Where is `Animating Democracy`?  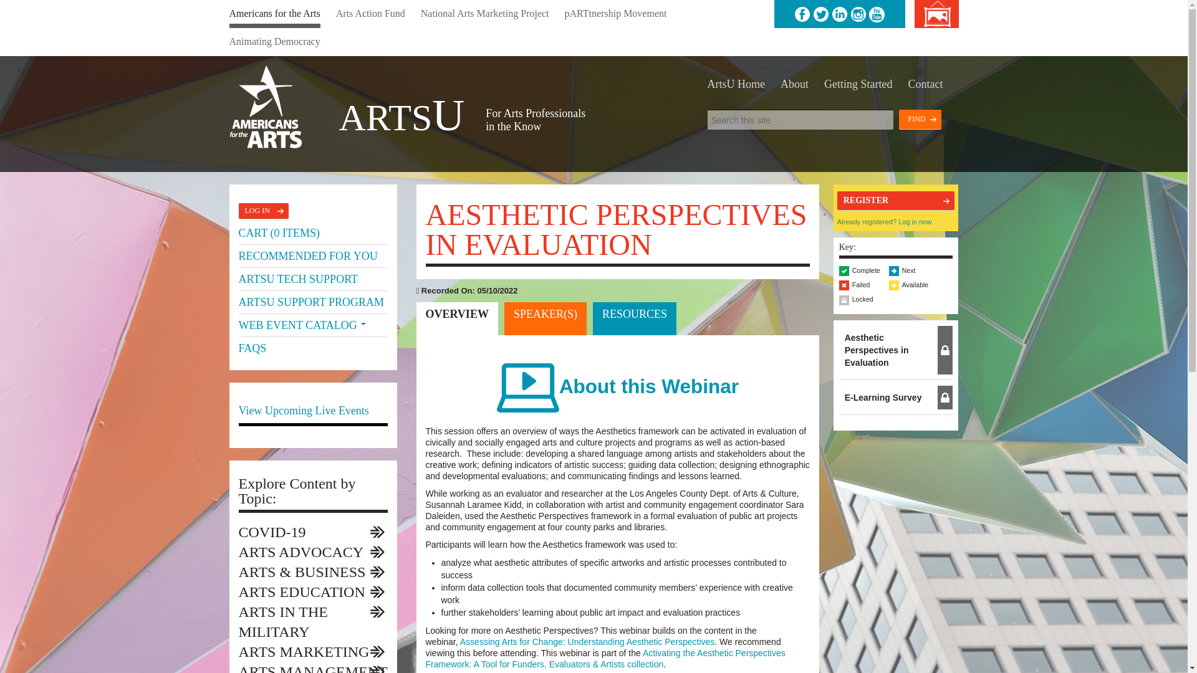 Animating Democracy is located at coordinates (275, 42).